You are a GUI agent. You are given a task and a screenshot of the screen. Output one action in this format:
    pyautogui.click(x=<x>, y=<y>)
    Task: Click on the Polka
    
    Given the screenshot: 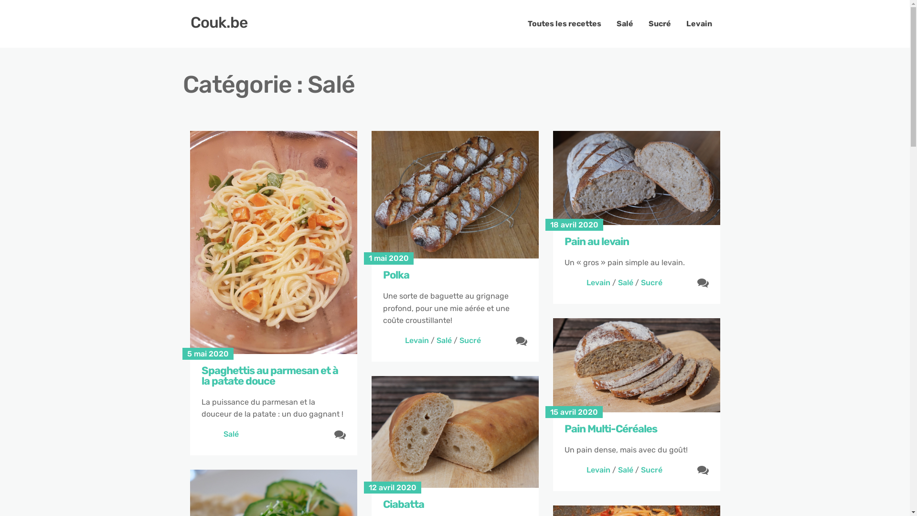 What is the action you would take?
    pyautogui.click(x=455, y=275)
    